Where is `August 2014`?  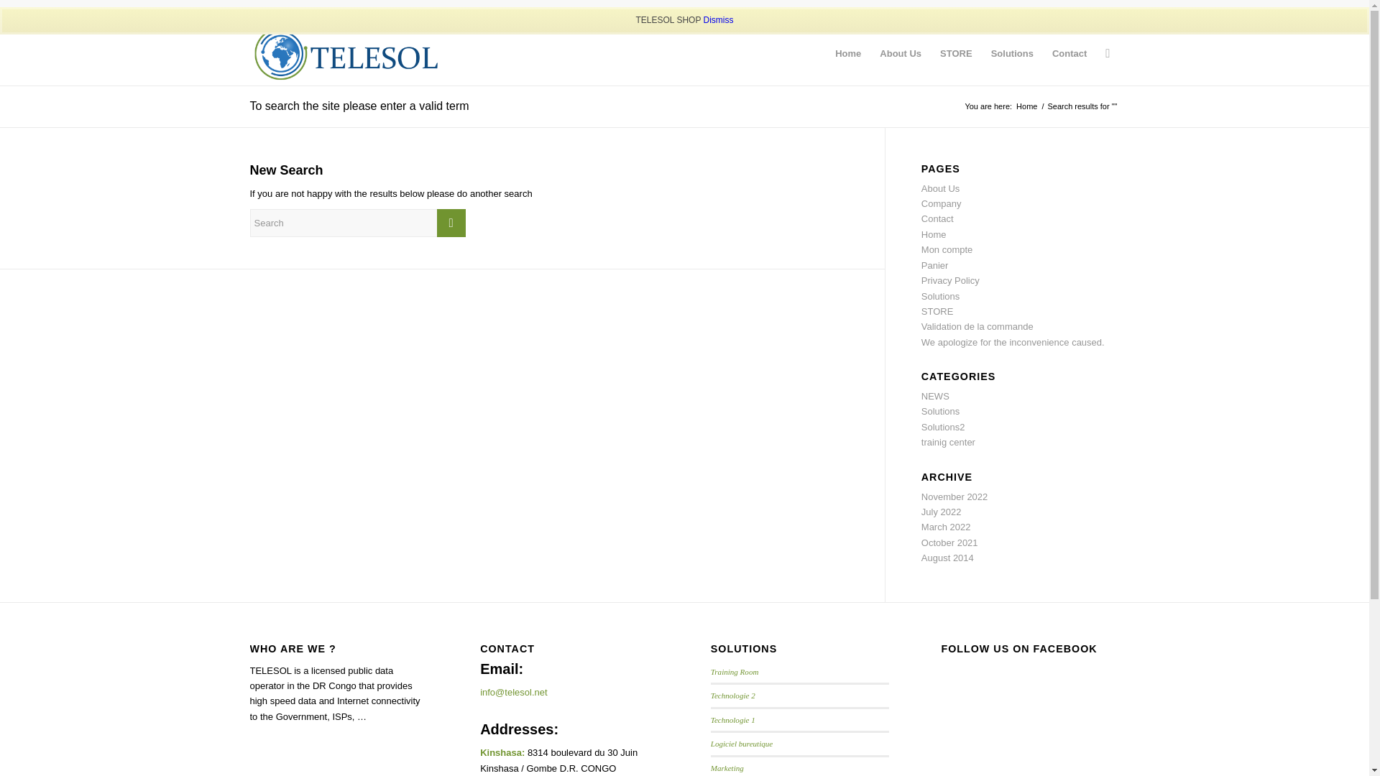 August 2014 is located at coordinates (947, 558).